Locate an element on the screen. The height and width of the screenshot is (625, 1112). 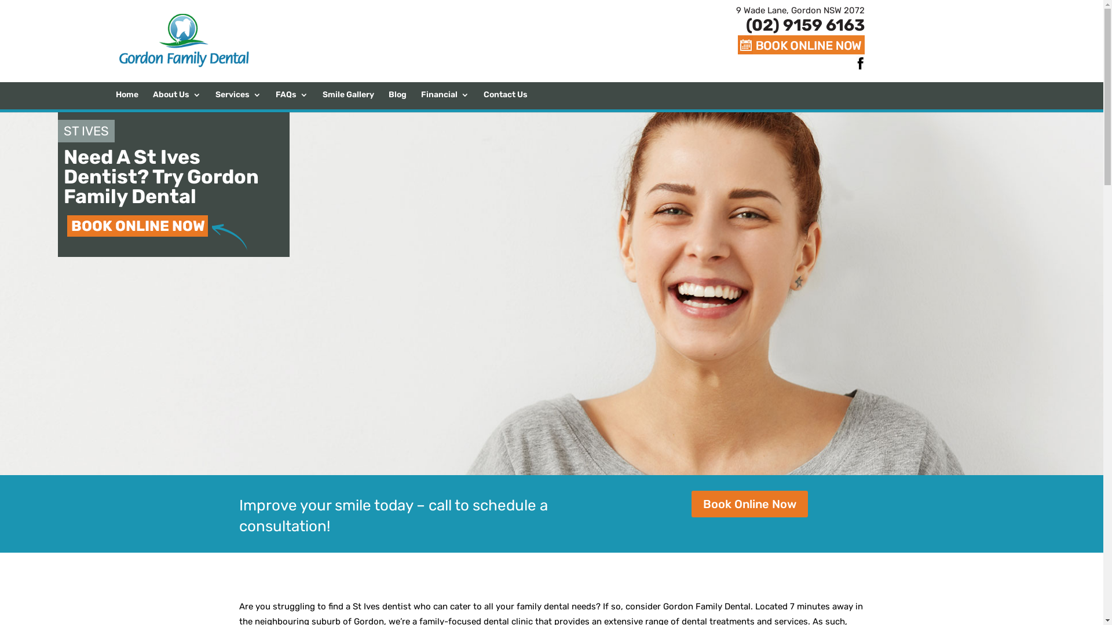
Smile Gallery is located at coordinates (349, 100).